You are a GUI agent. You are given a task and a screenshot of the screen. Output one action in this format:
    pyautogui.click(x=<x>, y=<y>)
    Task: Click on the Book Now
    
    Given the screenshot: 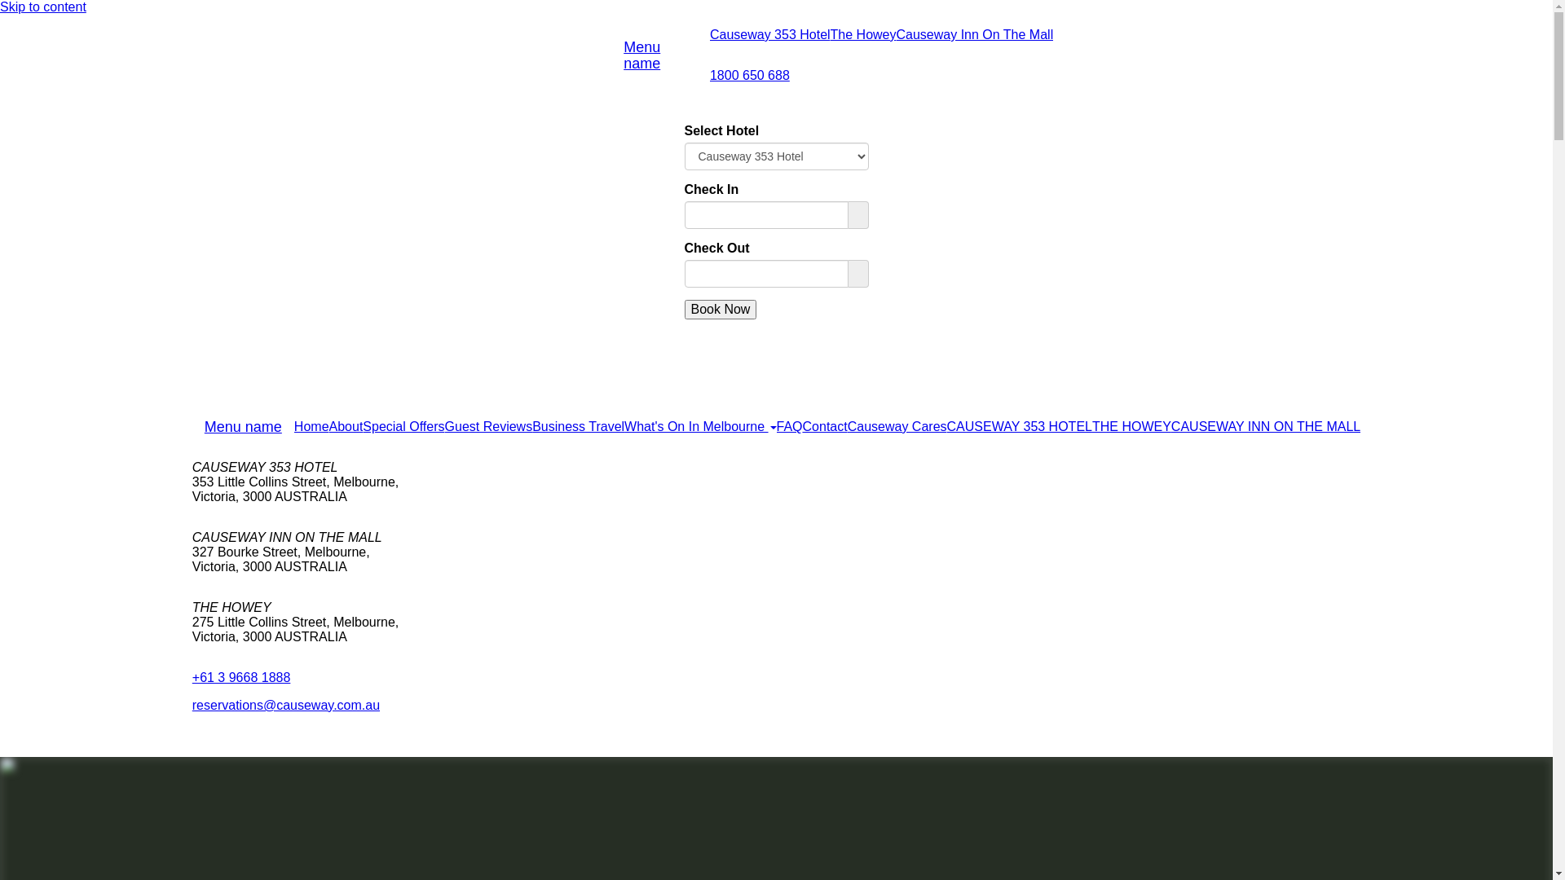 What is the action you would take?
    pyautogui.click(x=721, y=310)
    